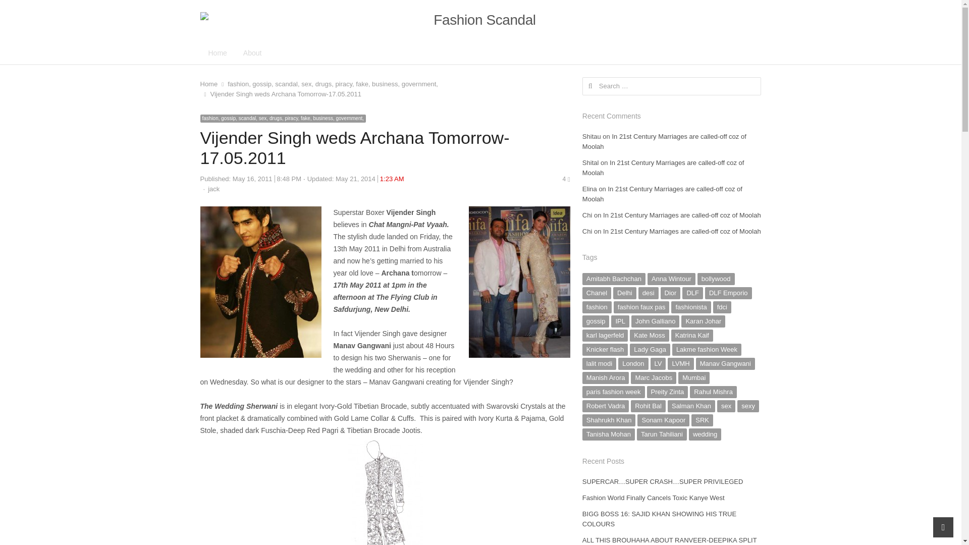  What do you see at coordinates (252, 52) in the screenshot?
I see `About` at bounding box center [252, 52].